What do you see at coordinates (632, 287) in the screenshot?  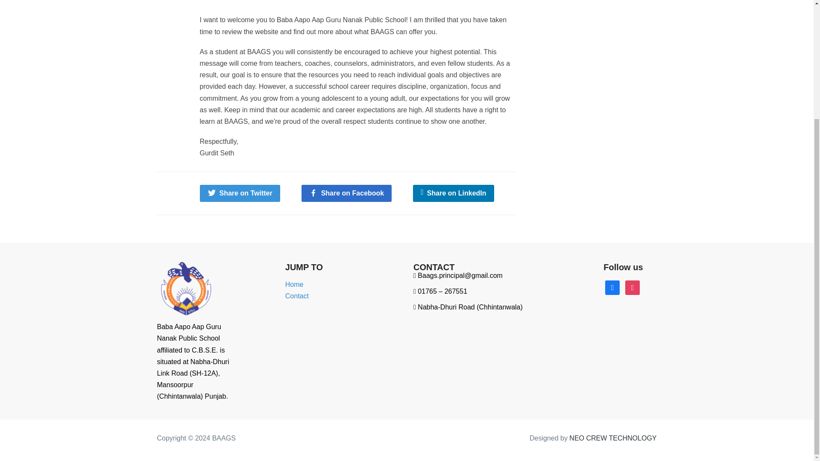 I see `Instagram` at bounding box center [632, 287].